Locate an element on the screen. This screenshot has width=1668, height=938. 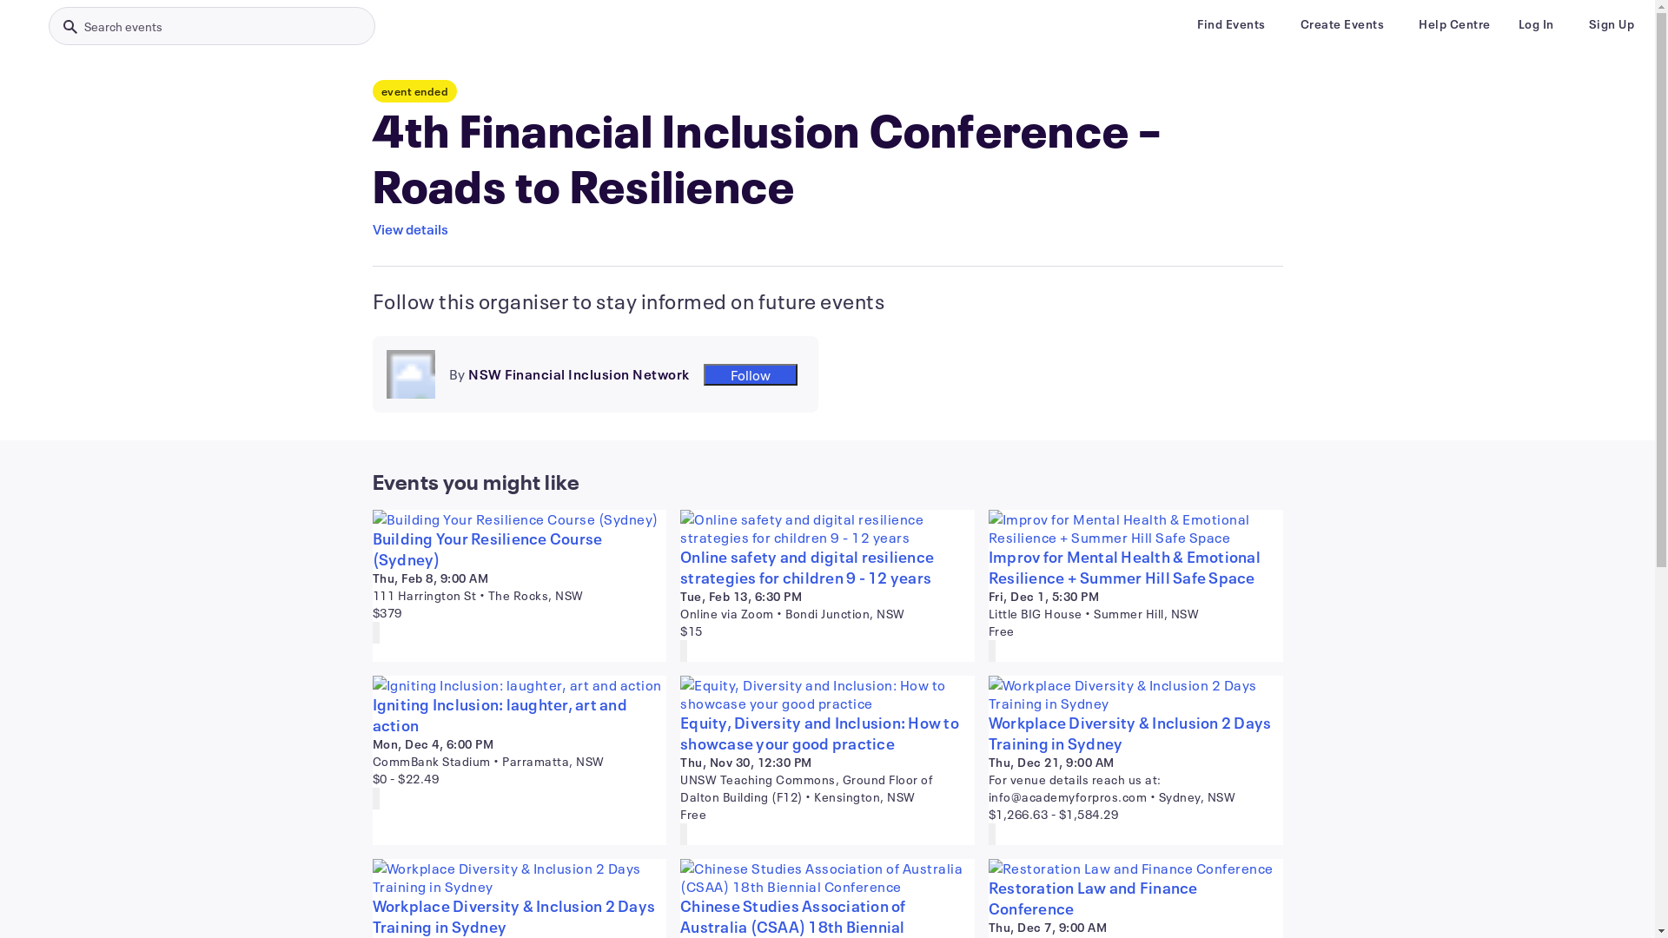
Restoration Law and Finance Conference is located at coordinates (1136, 898).